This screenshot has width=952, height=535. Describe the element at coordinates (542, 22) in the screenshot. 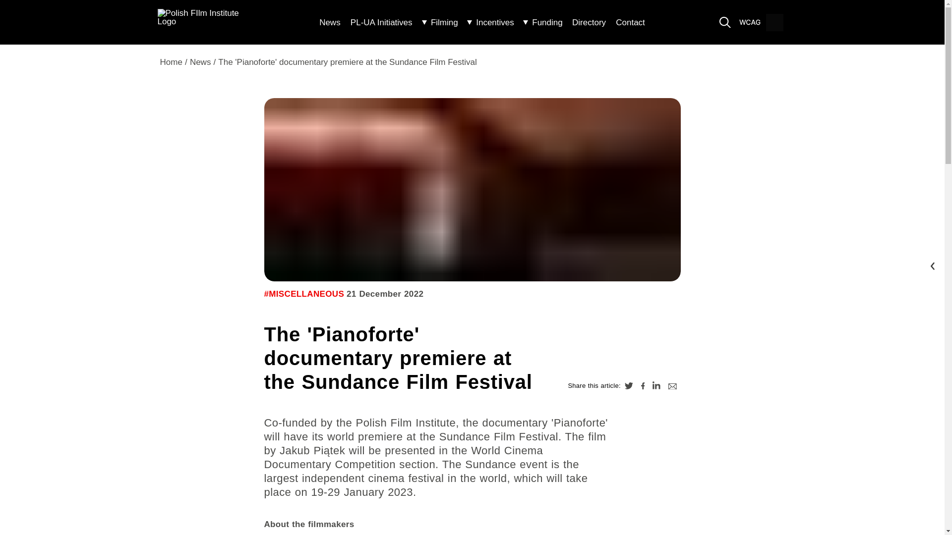

I see `Funding` at that location.